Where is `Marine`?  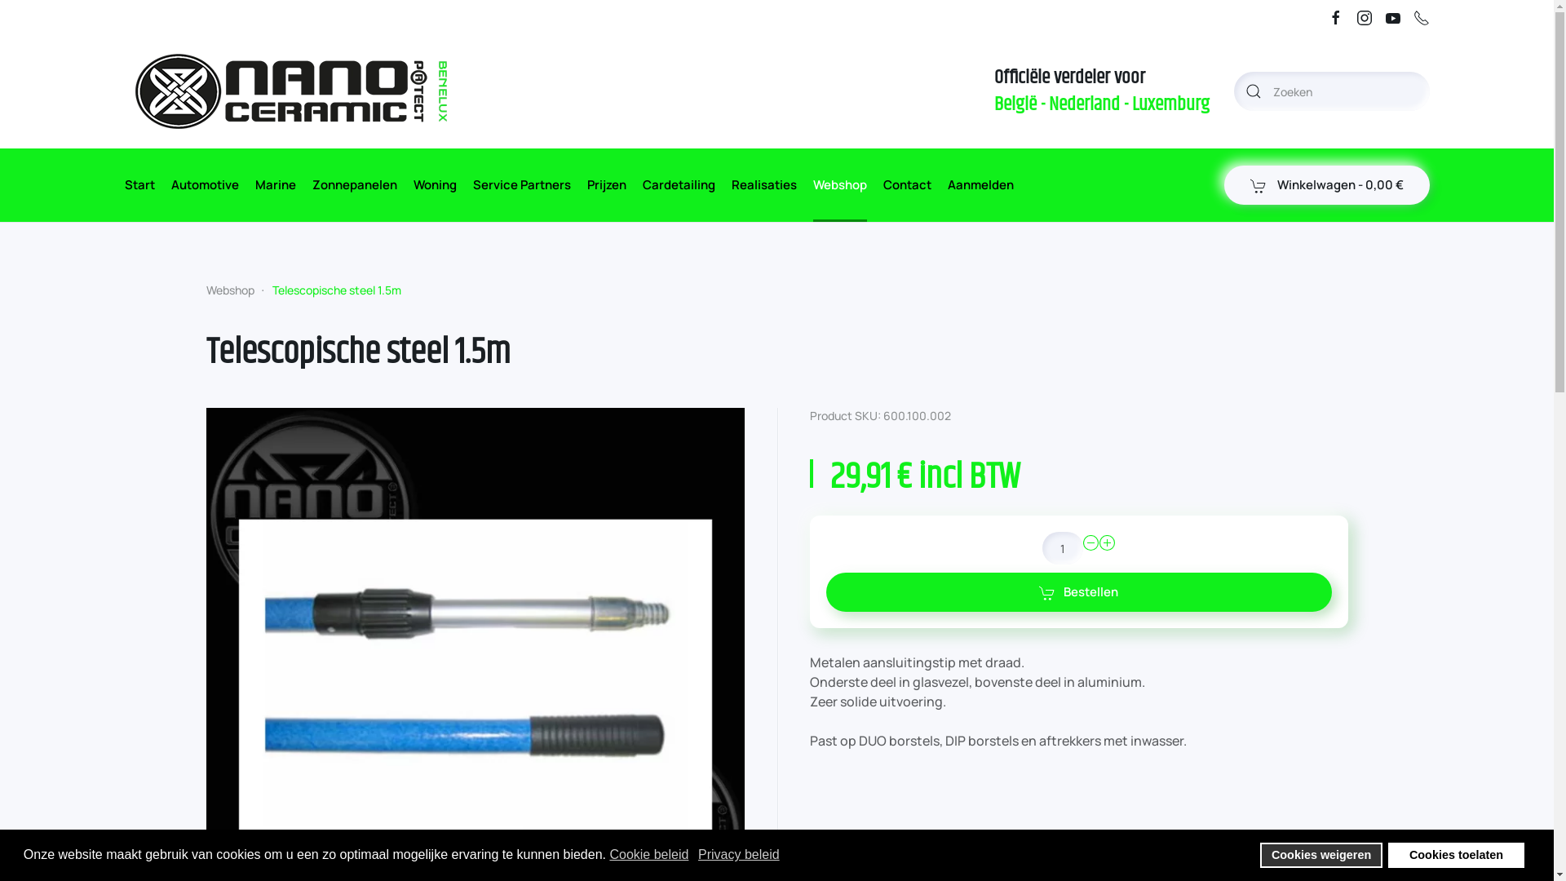
Marine is located at coordinates (275, 185).